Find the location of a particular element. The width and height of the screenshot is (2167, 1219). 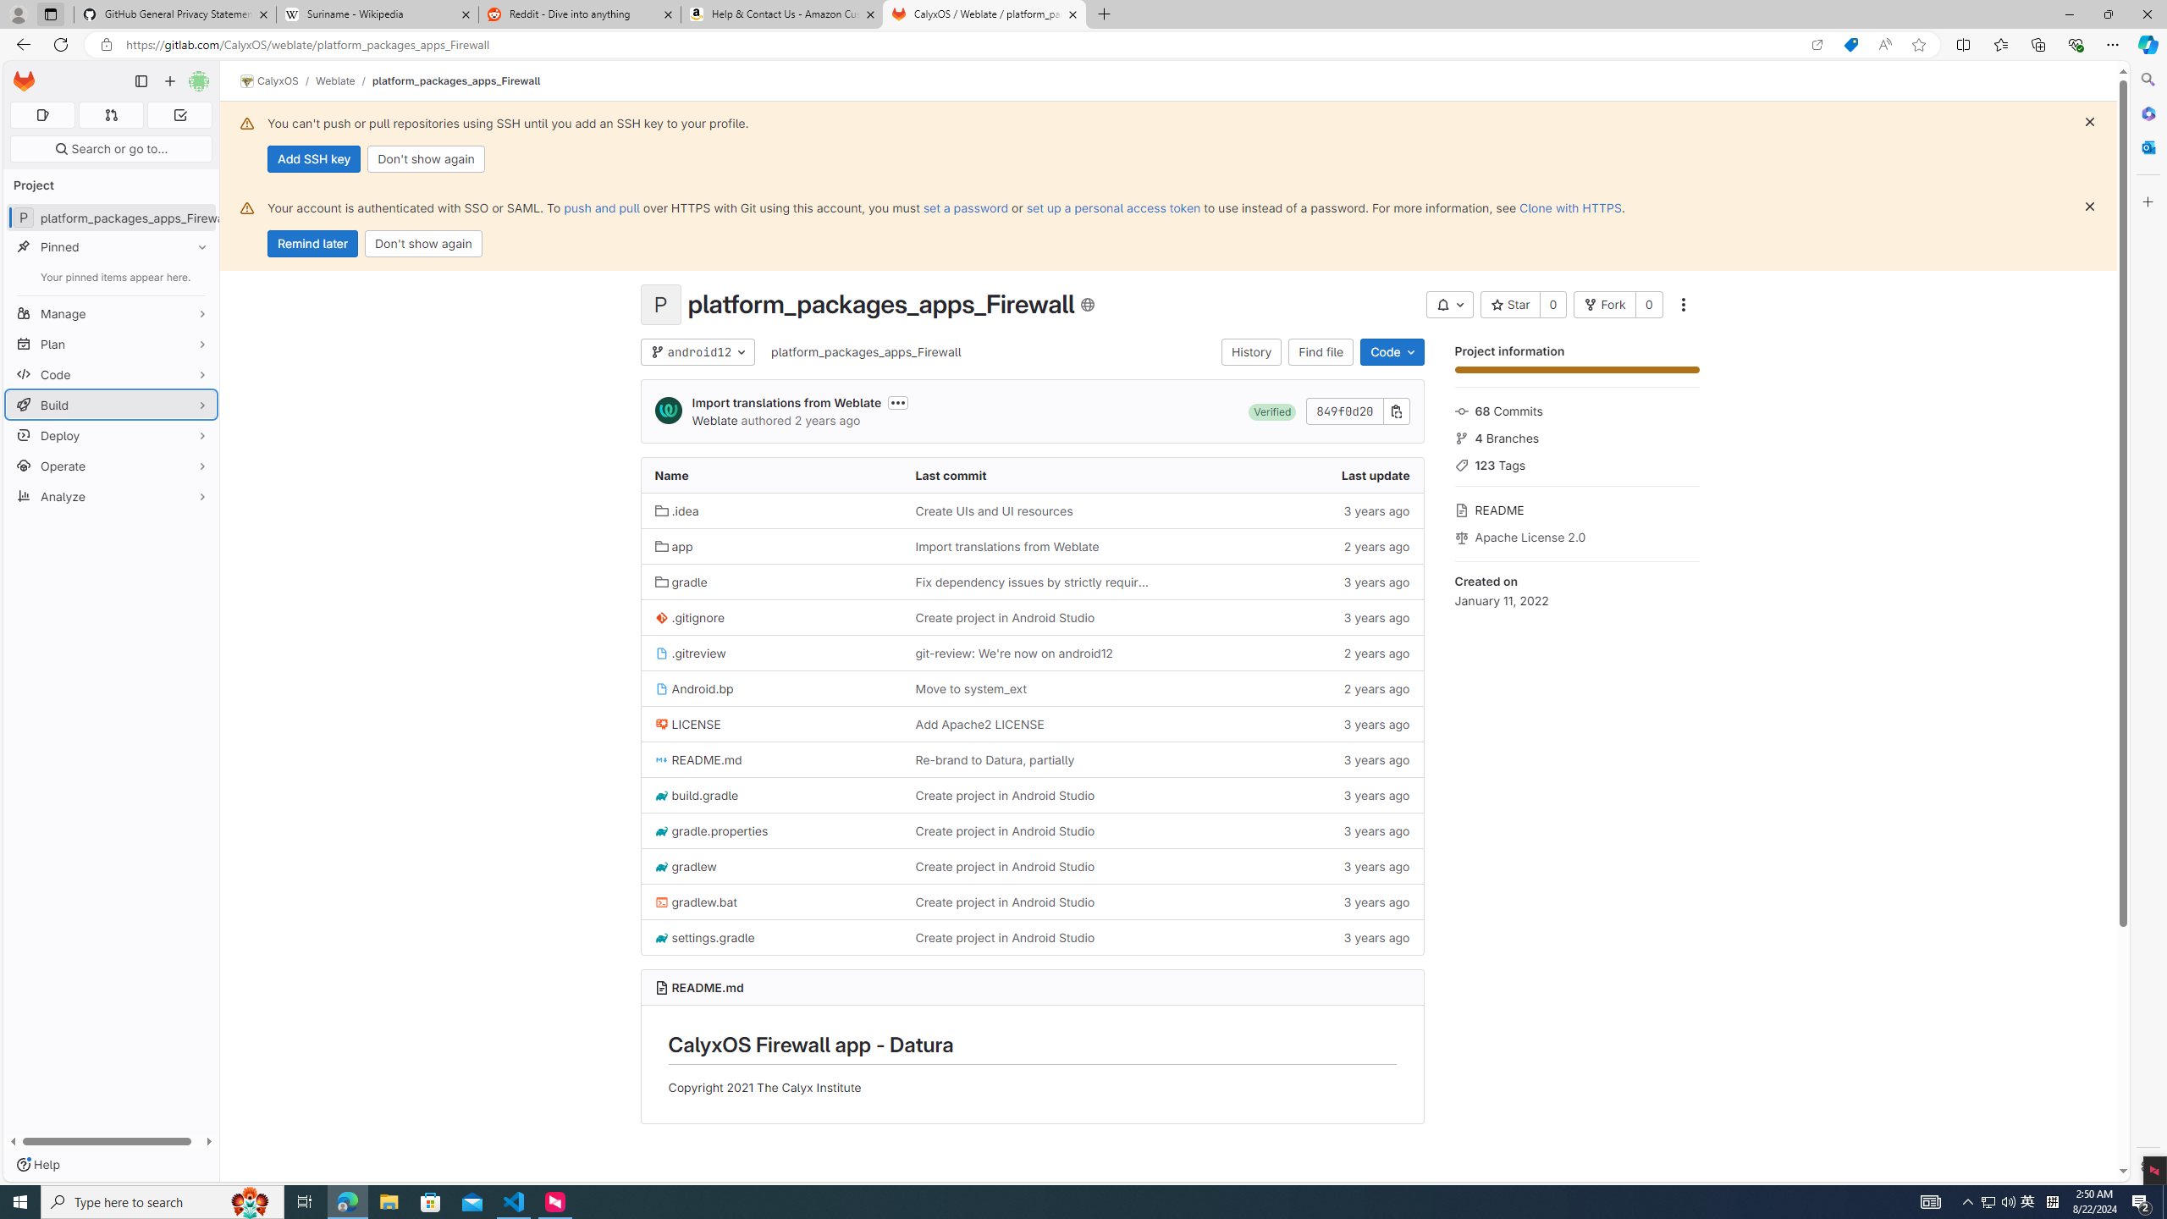

History is located at coordinates (1251, 352).